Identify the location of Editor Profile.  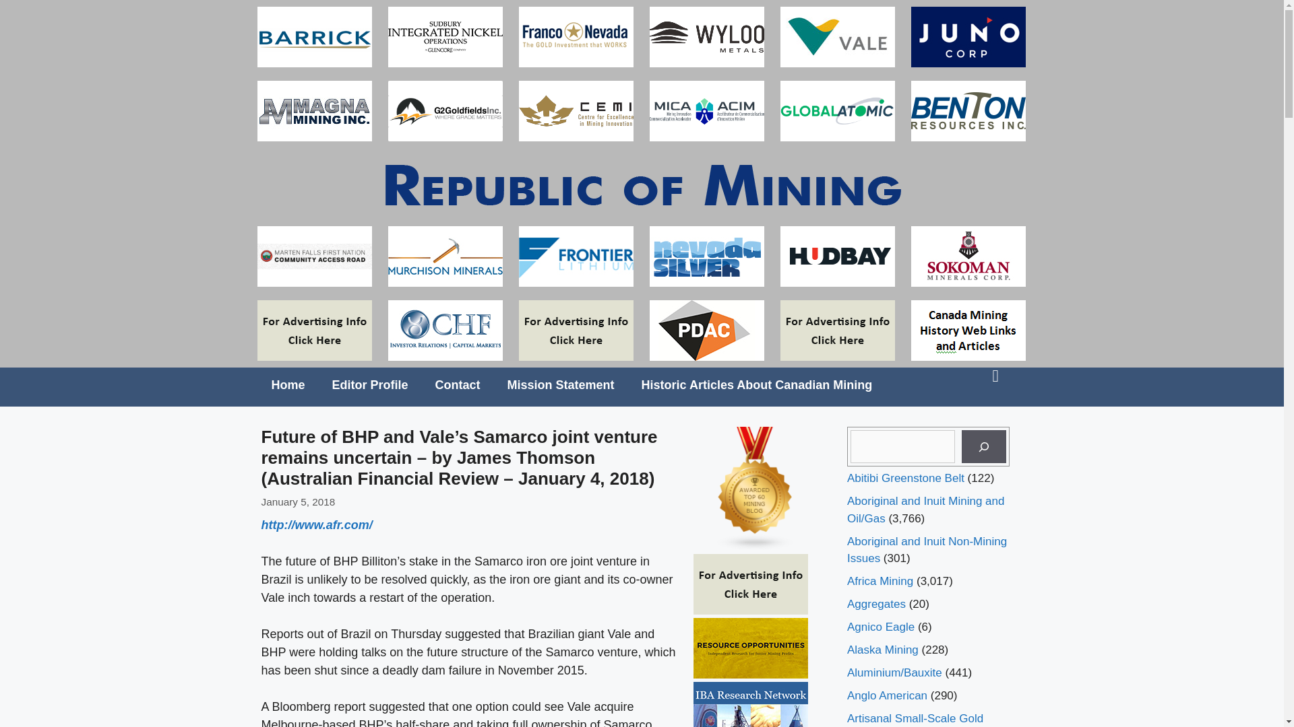
(369, 385).